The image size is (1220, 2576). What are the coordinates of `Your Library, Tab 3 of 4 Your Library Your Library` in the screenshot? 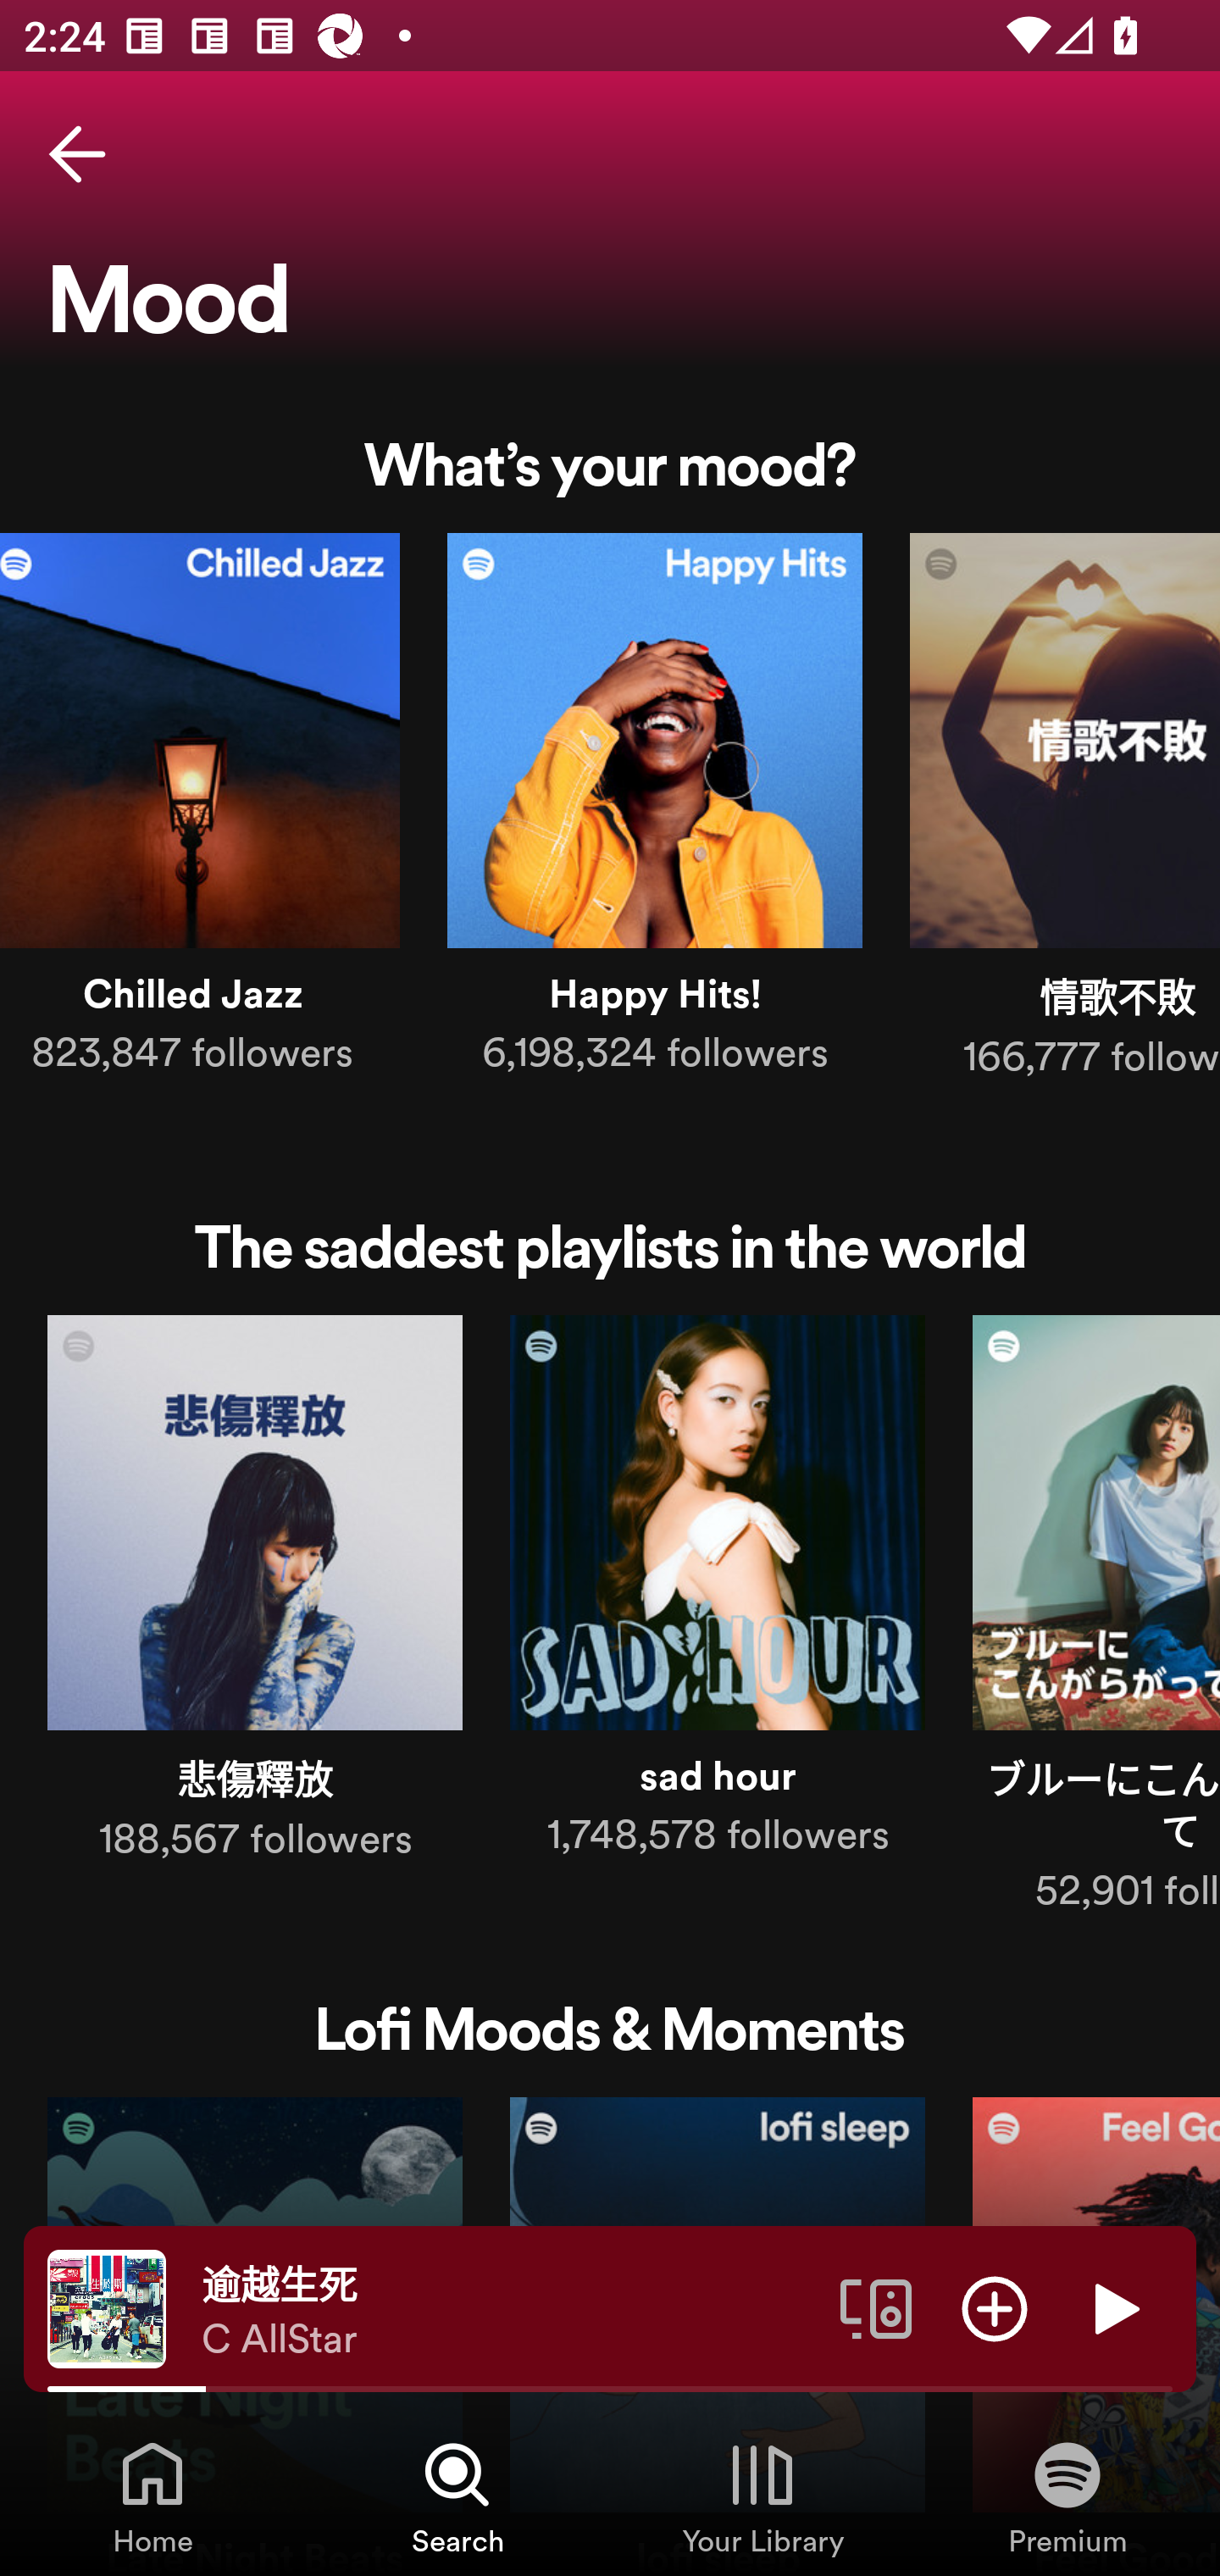 It's located at (762, 2496).